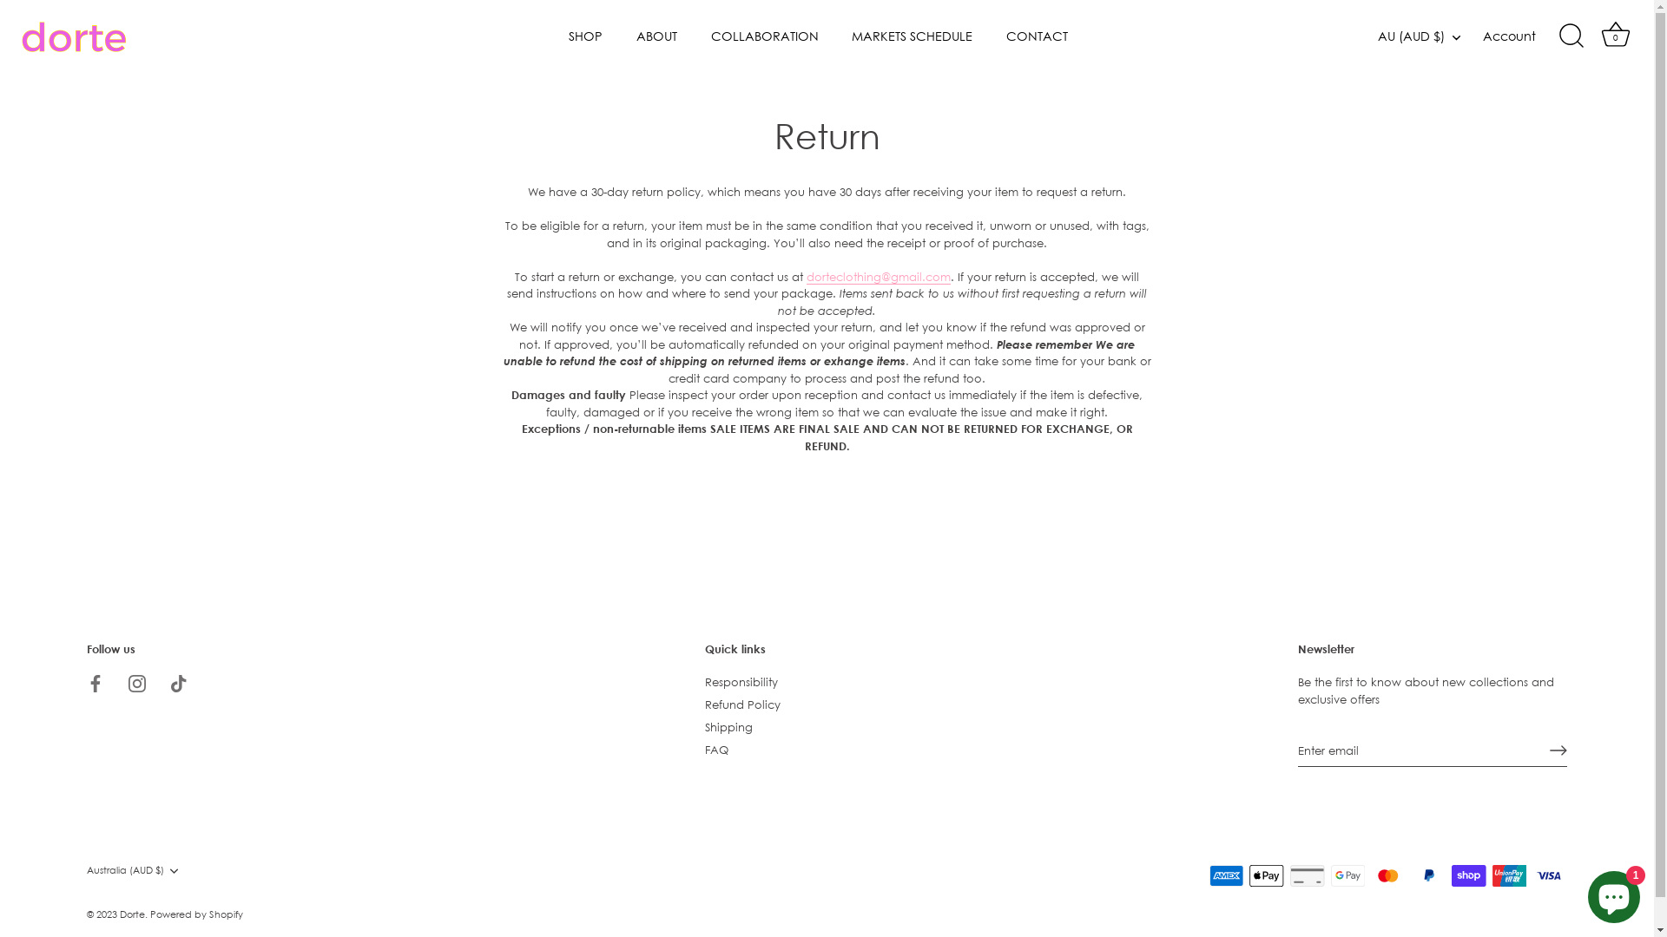  I want to click on Right arrow long, so click(1558, 750).